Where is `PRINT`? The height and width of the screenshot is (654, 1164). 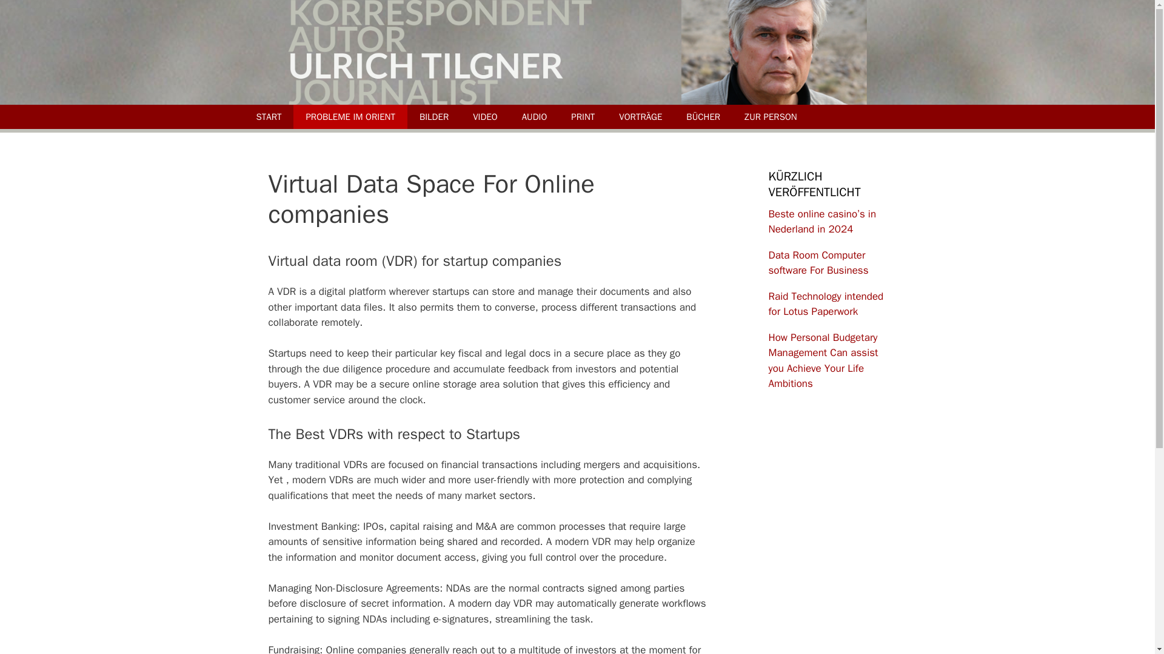
PRINT is located at coordinates (582, 116).